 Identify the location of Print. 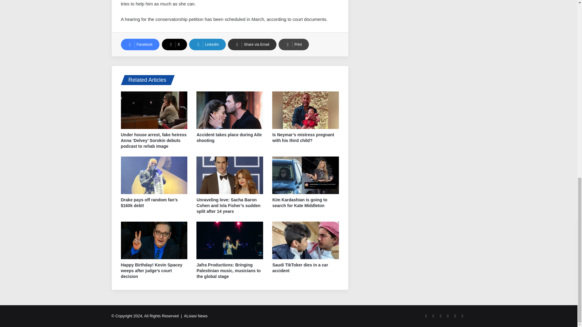
(294, 45).